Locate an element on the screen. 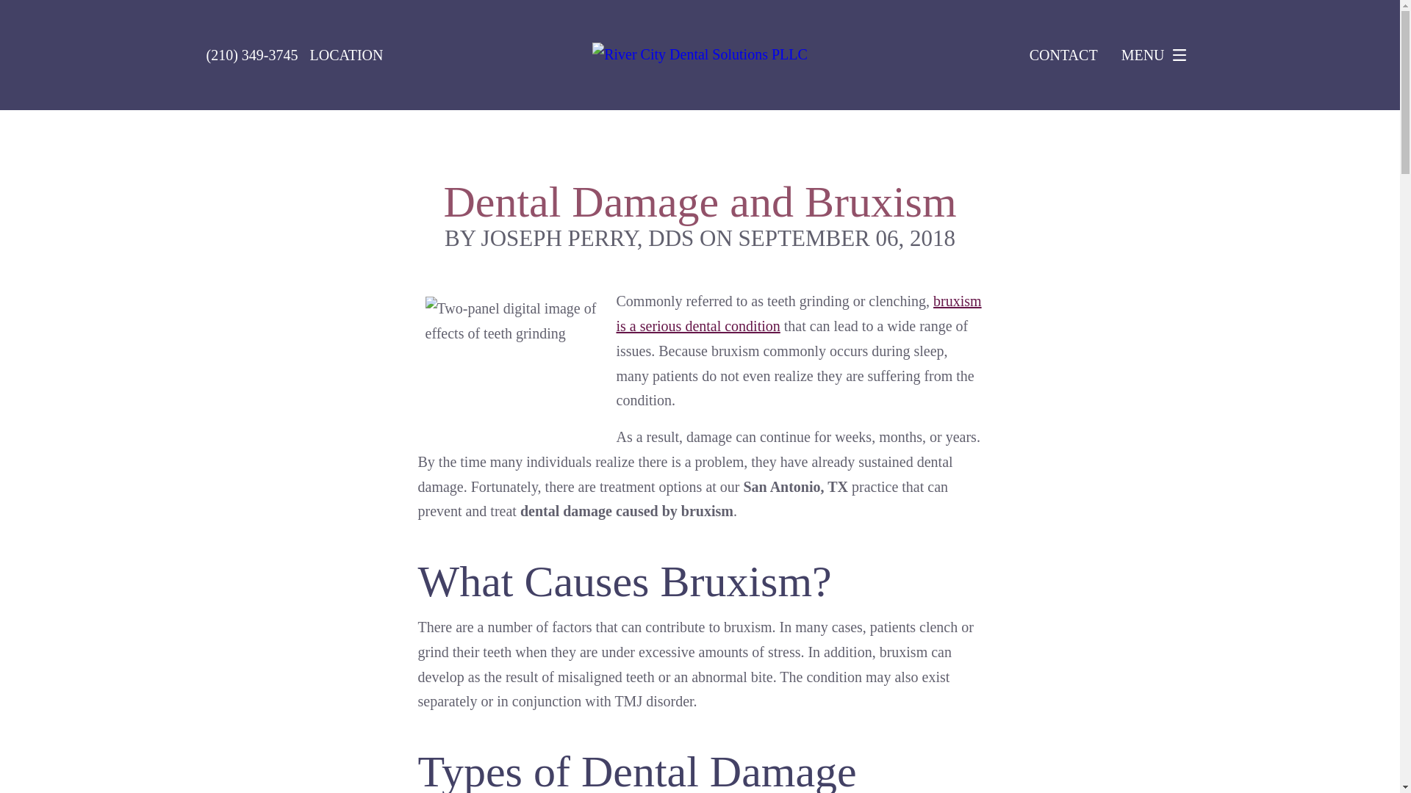  CONTACT is located at coordinates (1063, 54).